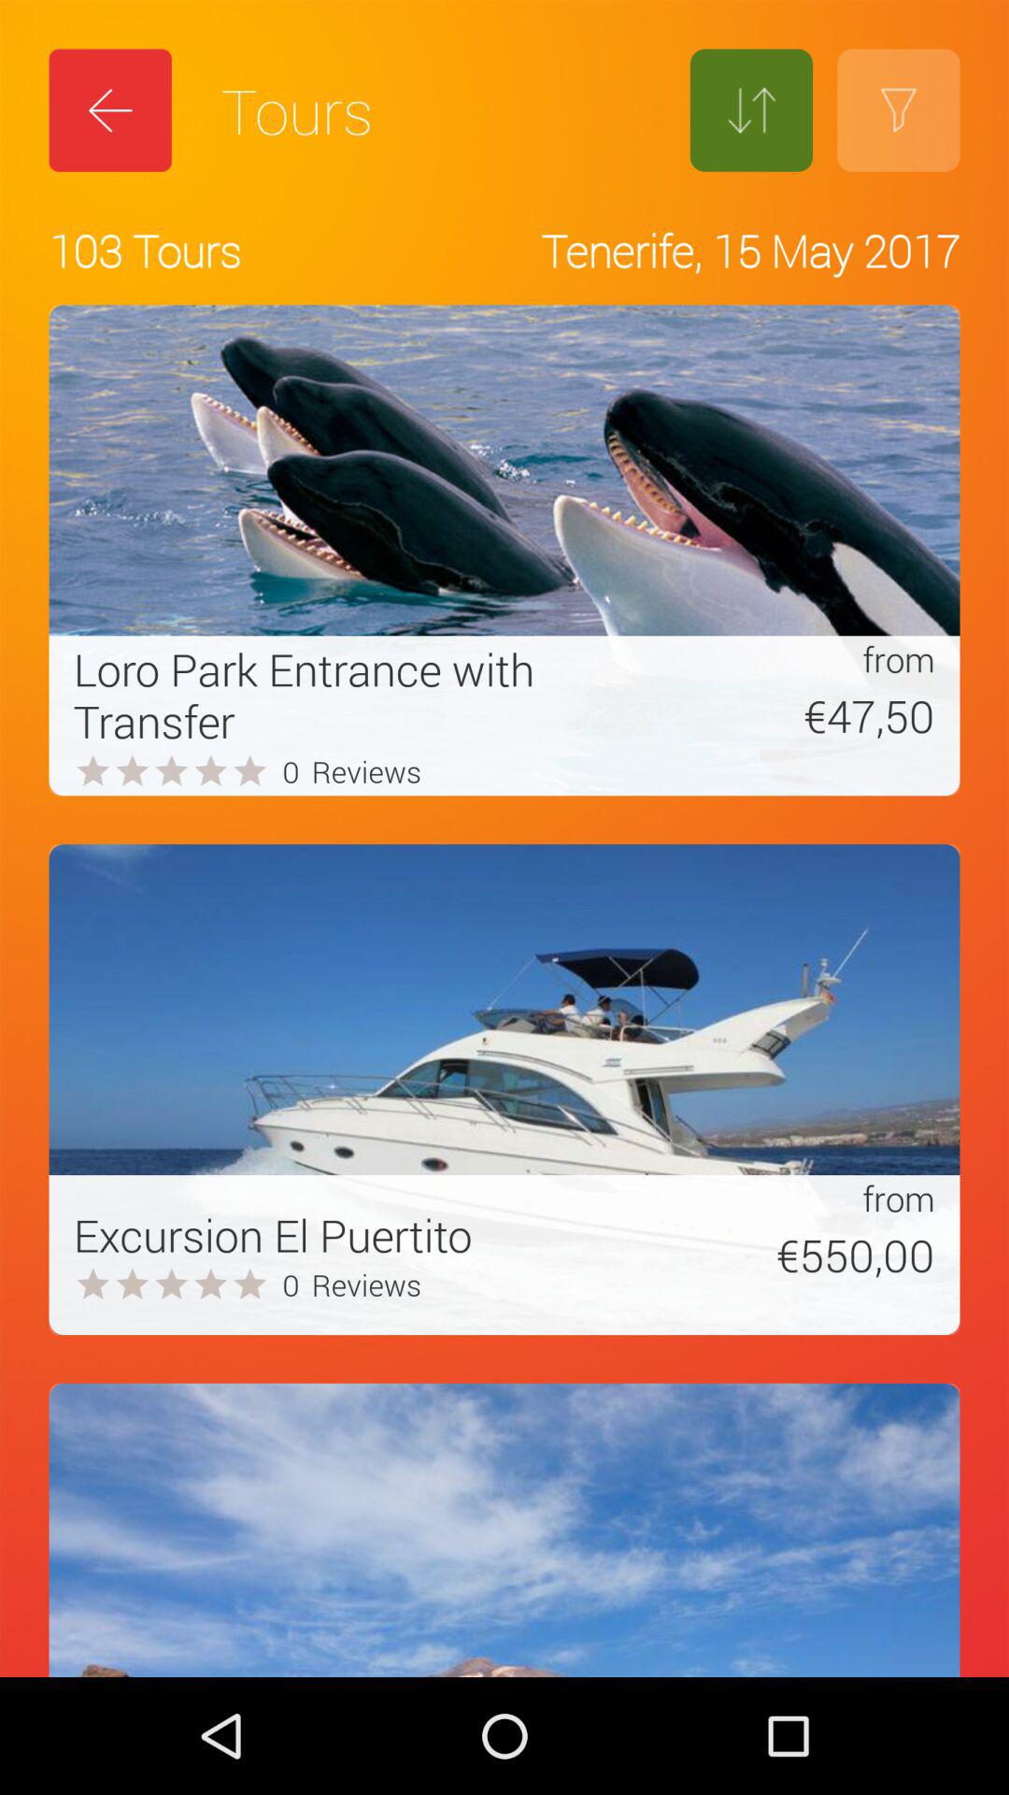 The image size is (1009, 1795). What do you see at coordinates (779, 1255) in the screenshot?
I see `press the item to the right of the excursion el puertito item` at bounding box center [779, 1255].